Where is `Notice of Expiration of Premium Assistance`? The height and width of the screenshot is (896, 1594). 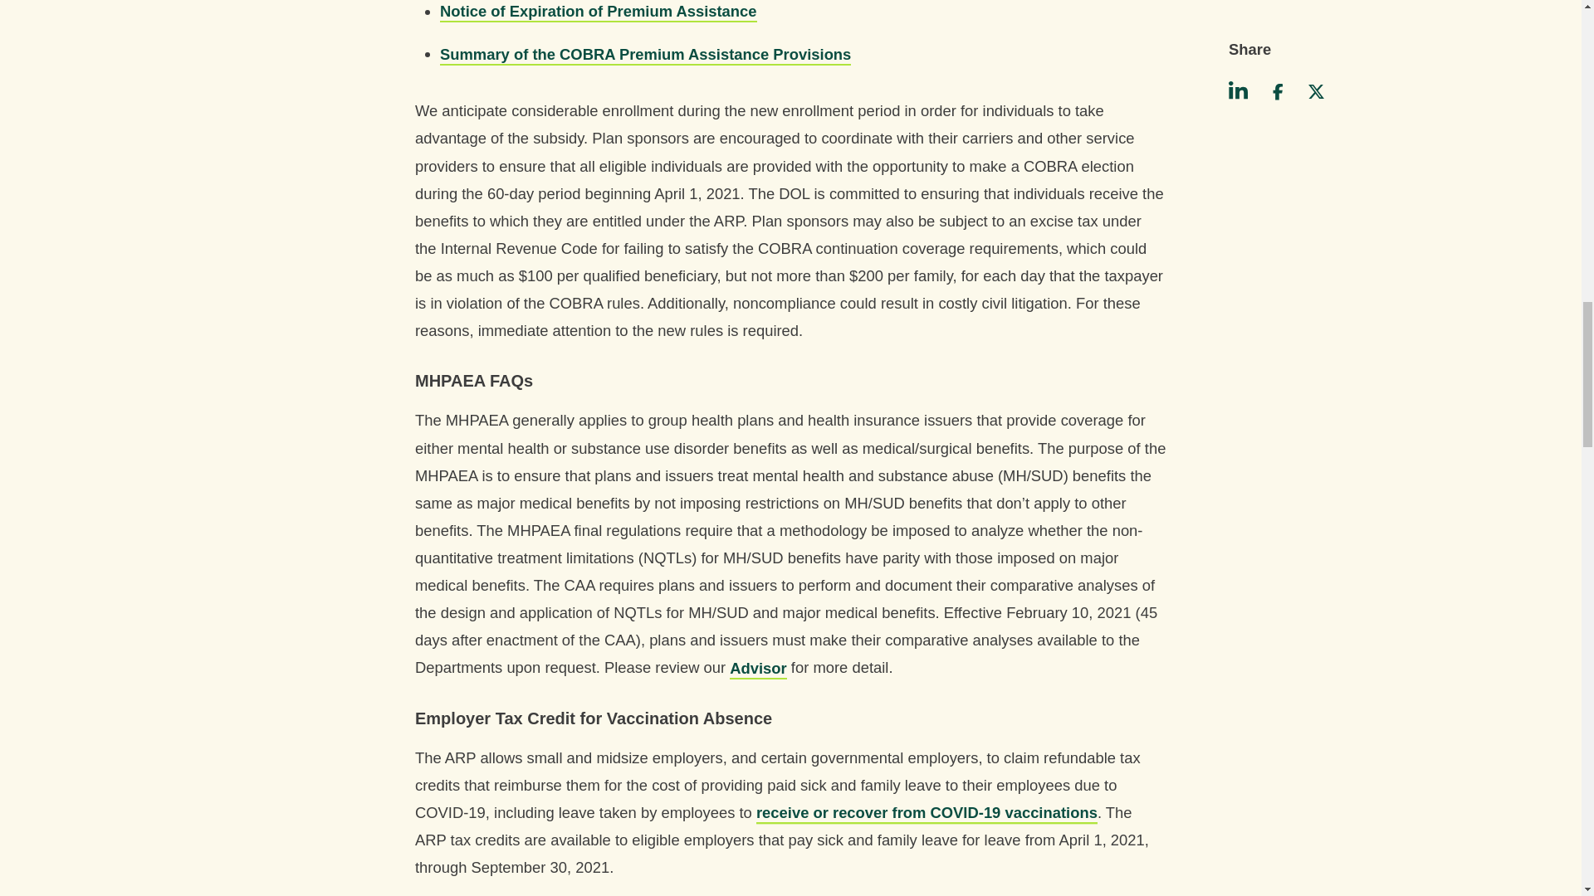 Notice of Expiration of Premium Assistance is located at coordinates (598, 12).